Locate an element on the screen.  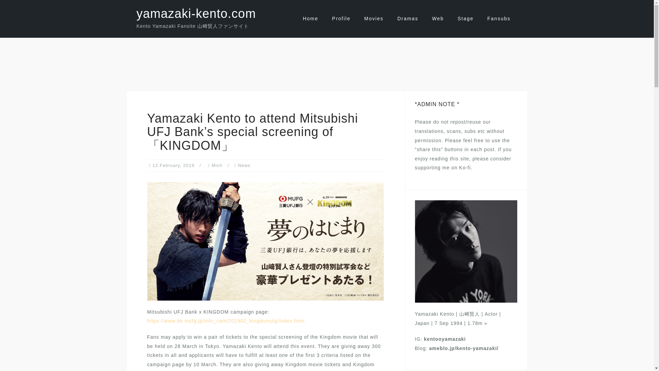
News is located at coordinates (244, 166).